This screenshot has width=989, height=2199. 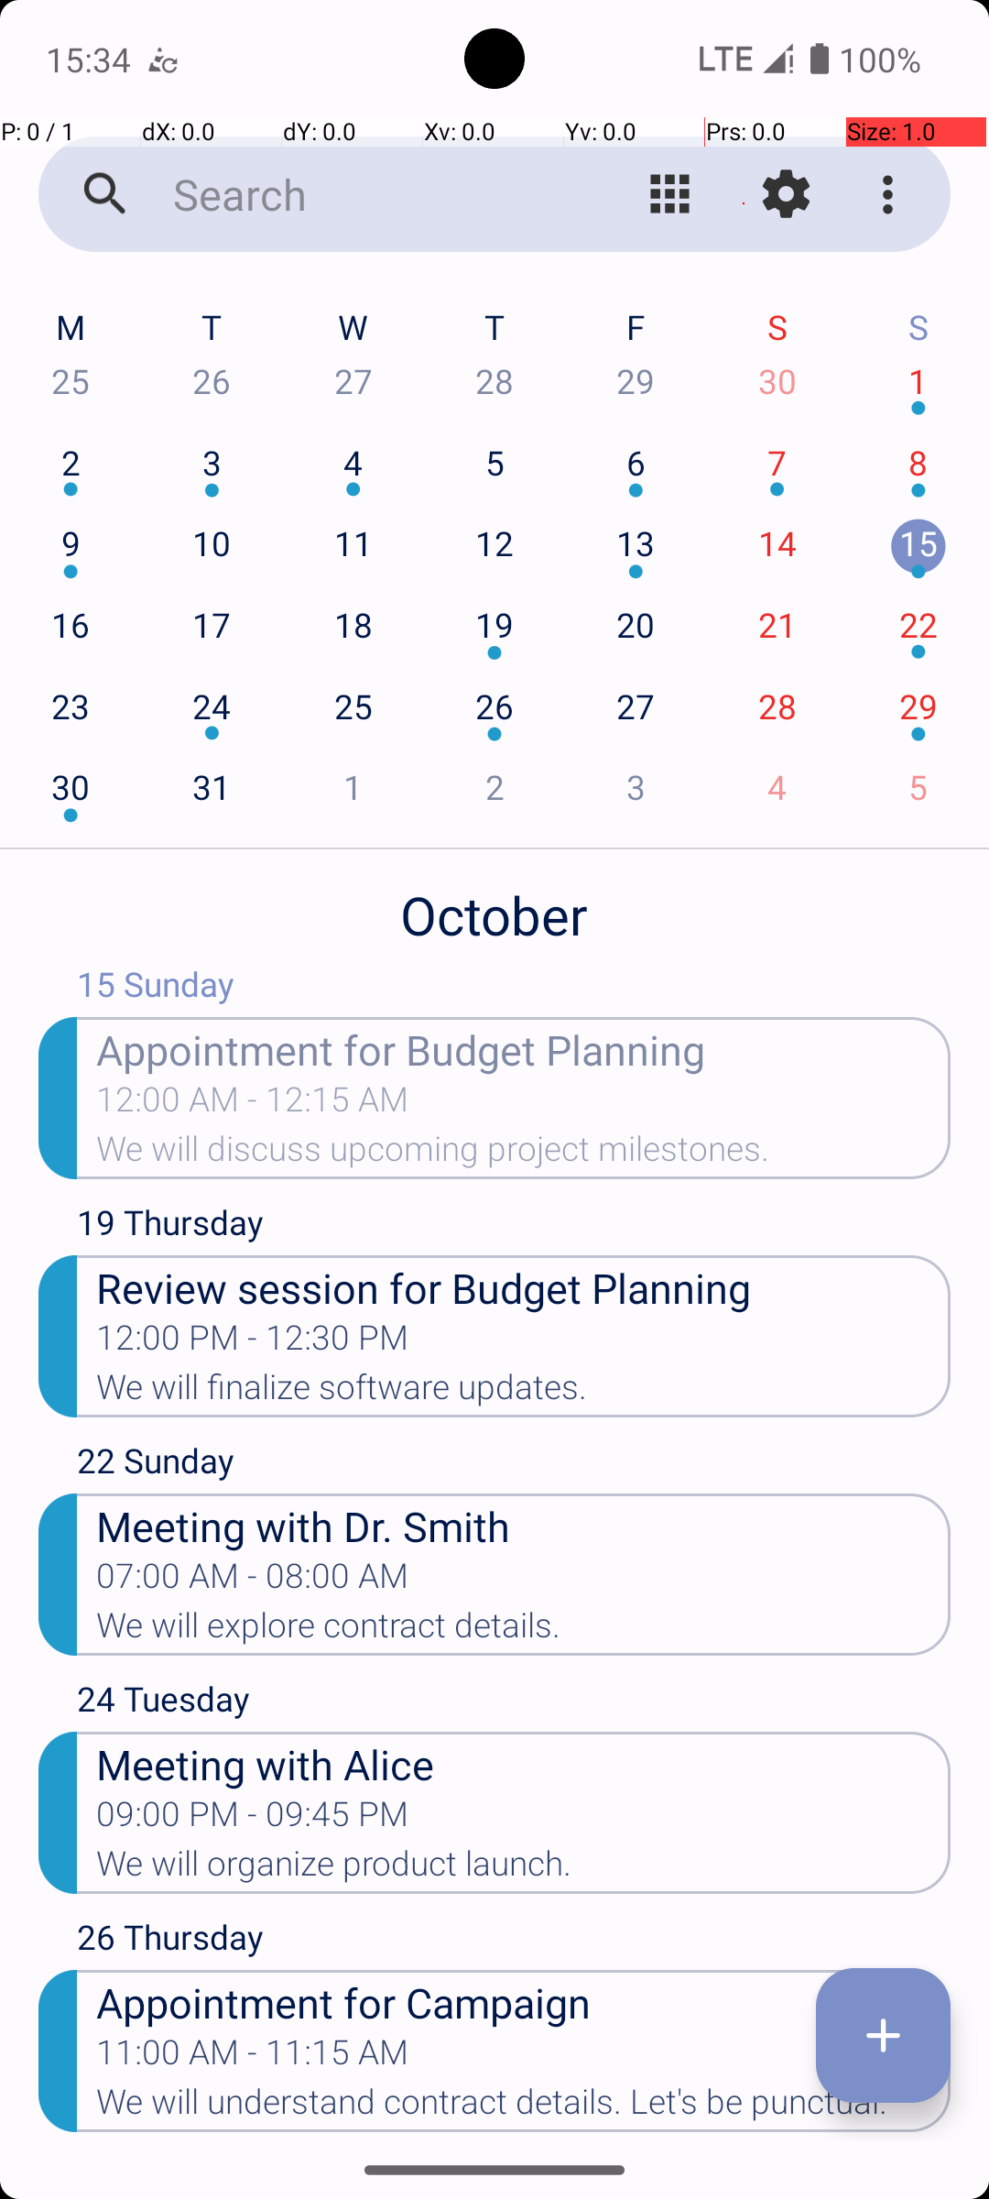 What do you see at coordinates (524, 1631) in the screenshot?
I see `We will explore contract details.` at bounding box center [524, 1631].